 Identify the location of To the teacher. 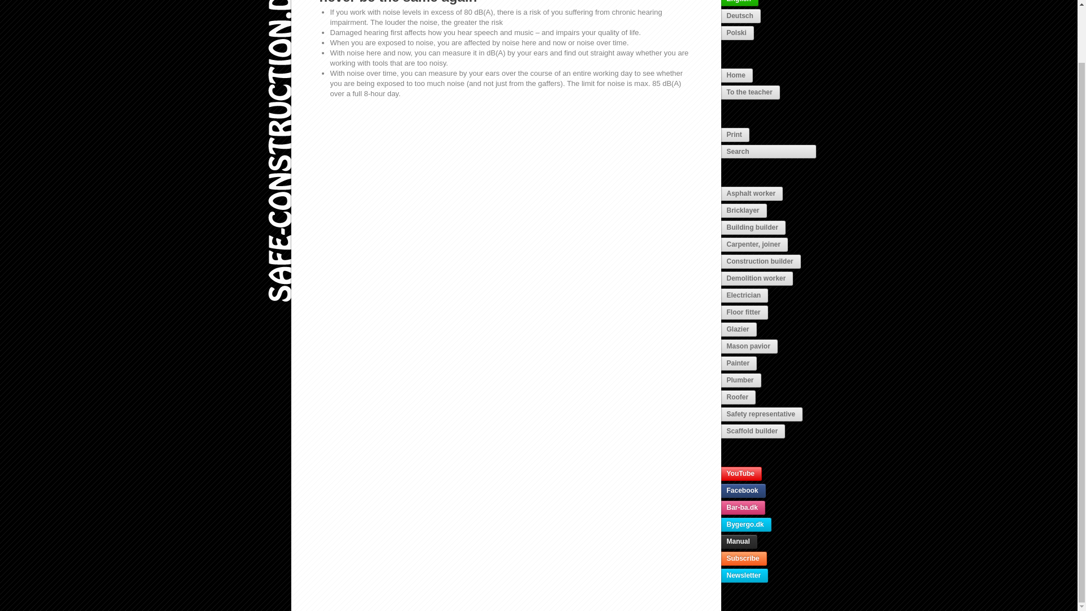
(750, 93).